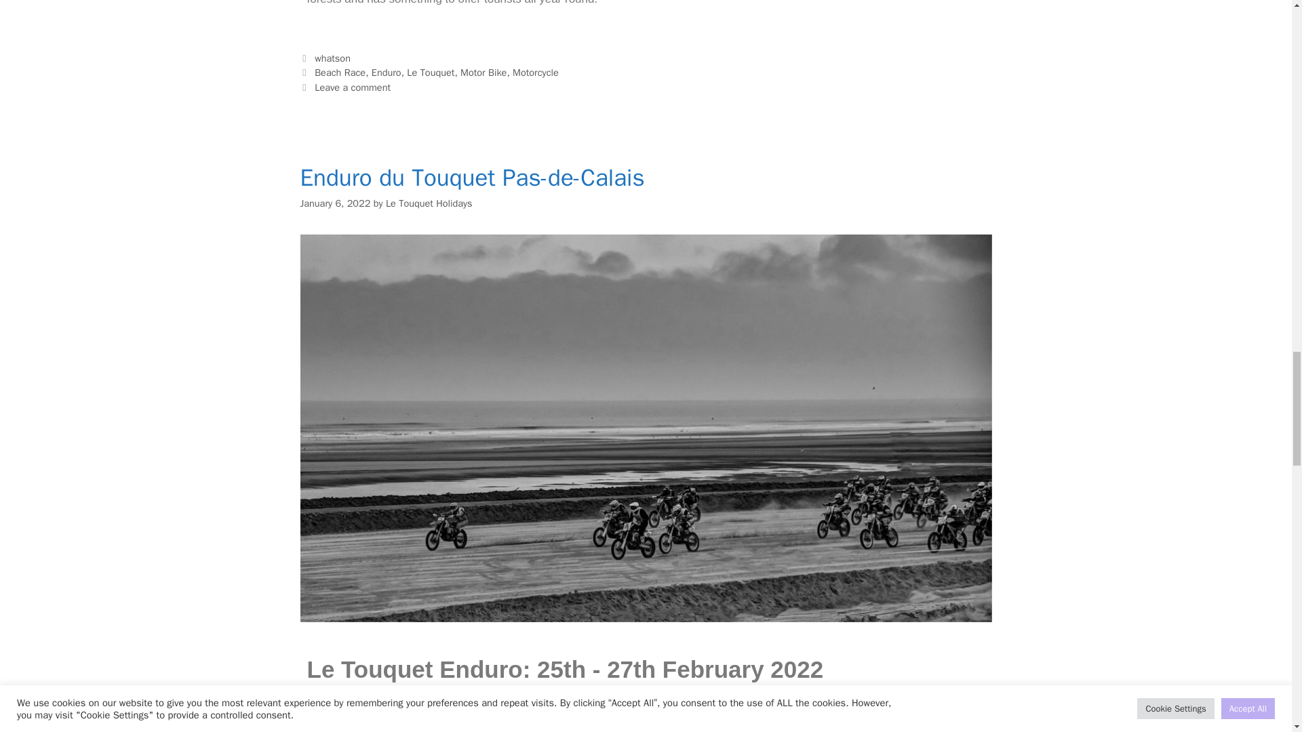 The width and height of the screenshot is (1302, 732). Describe the element at coordinates (332, 58) in the screenshot. I see `whatson` at that location.